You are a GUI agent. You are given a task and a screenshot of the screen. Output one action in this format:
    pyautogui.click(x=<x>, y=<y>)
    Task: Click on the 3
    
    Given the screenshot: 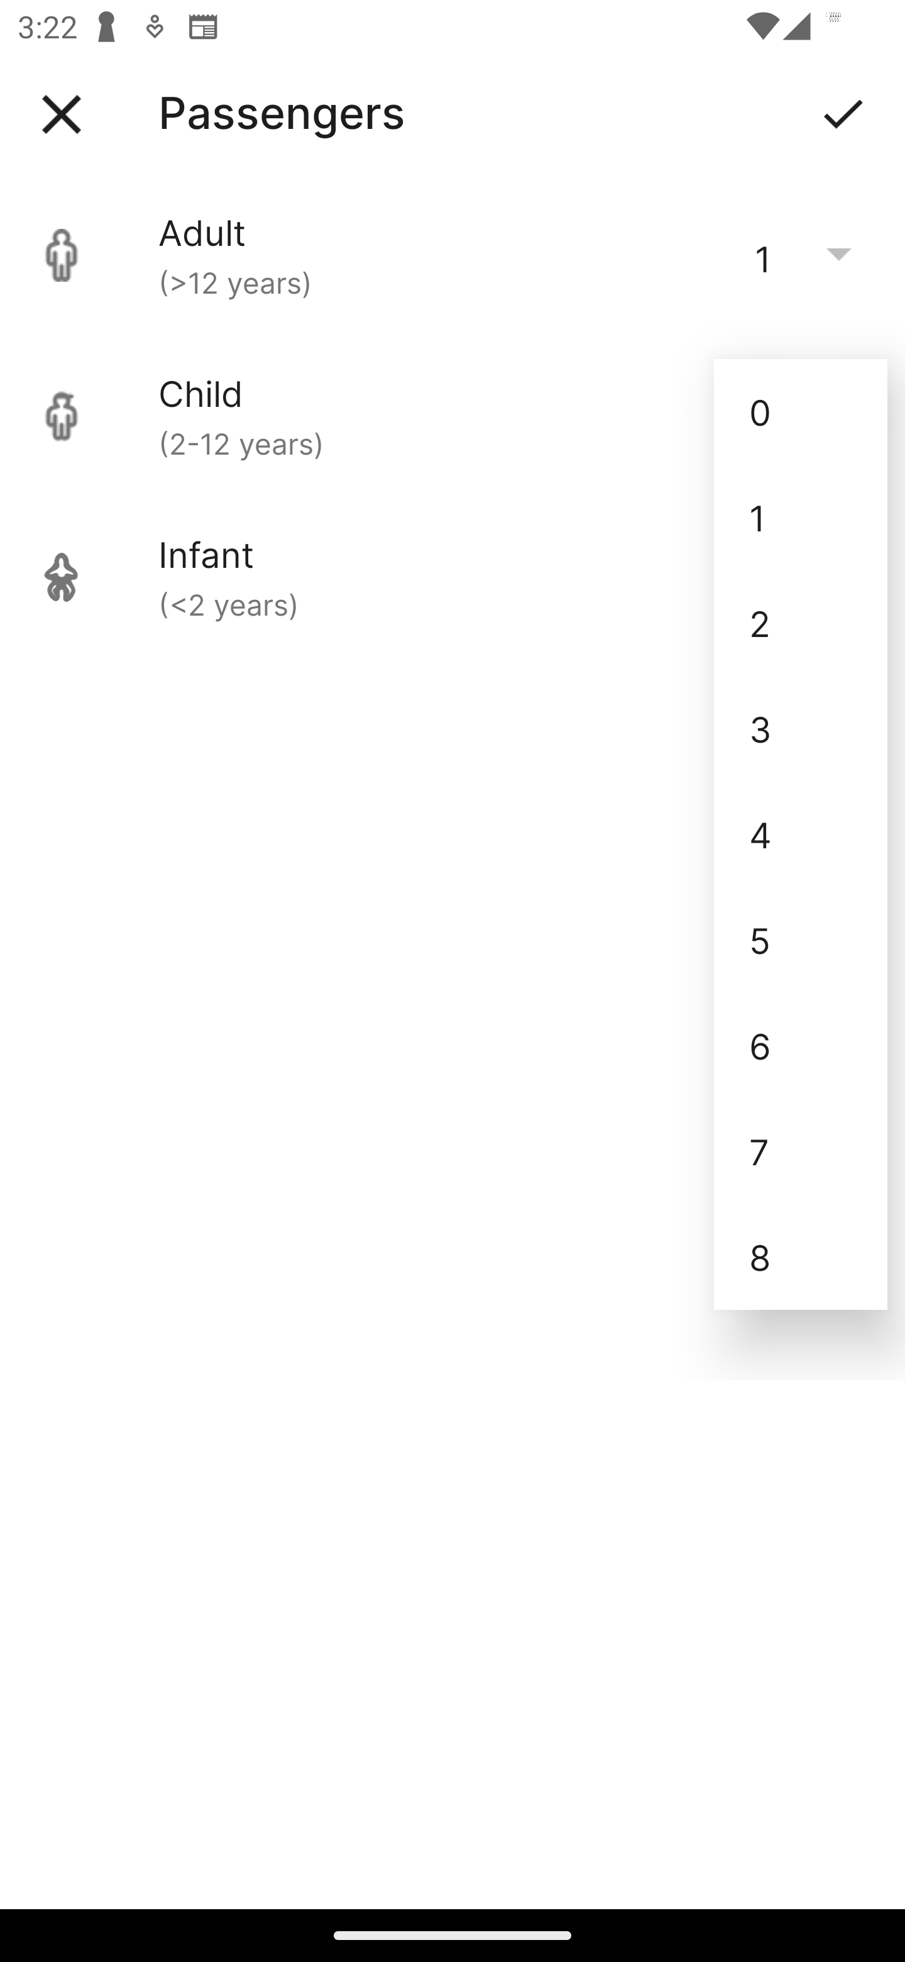 What is the action you would take?
    pyautogui.click(x=801, y=728)
    